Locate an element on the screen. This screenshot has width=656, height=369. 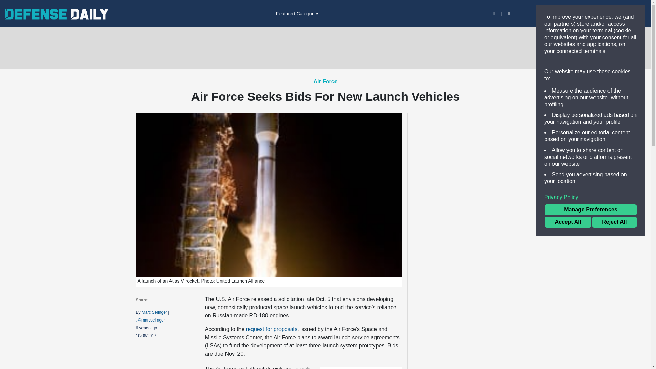
Manage Preferences is located at coordinates (590, 210).